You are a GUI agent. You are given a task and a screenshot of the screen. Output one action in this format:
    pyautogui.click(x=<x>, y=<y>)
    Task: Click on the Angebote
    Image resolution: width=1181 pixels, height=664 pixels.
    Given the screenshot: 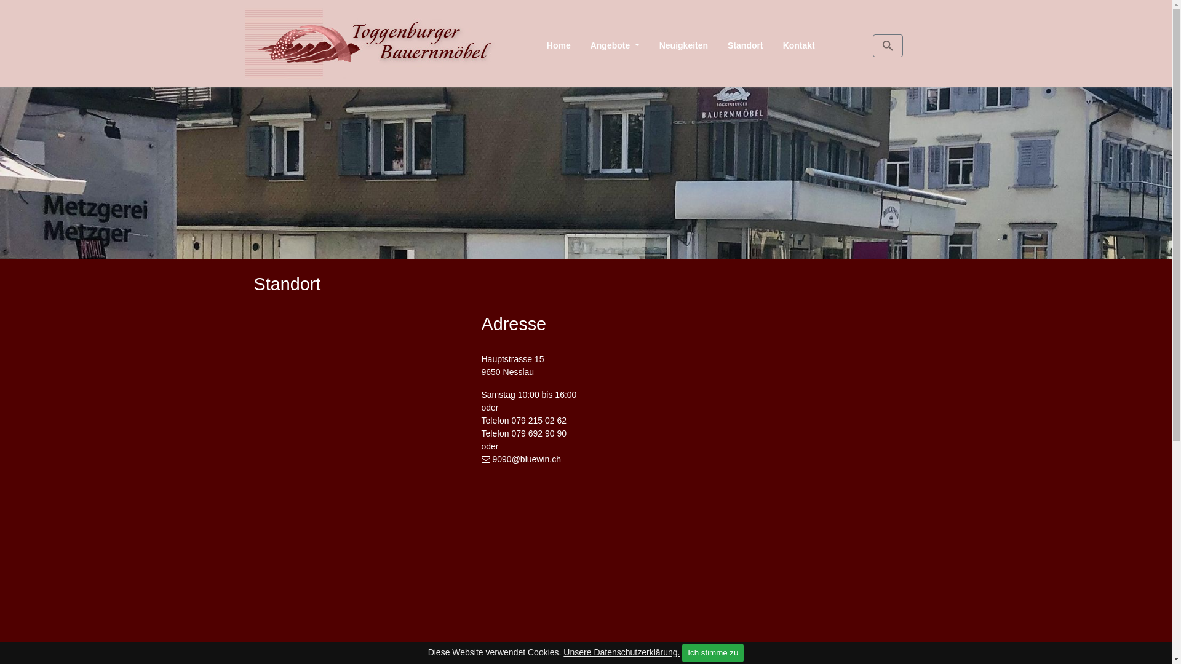 What is the action you would take?
    pyautogui.click(x=615, y=45)
    